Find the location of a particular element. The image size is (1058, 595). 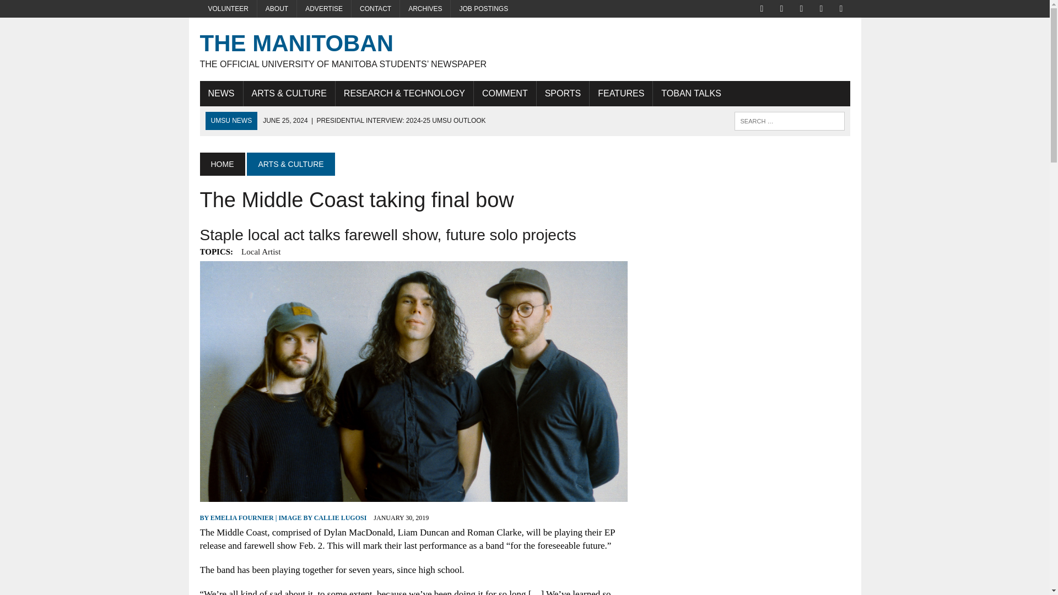

SPORTS is located at coordinates (563, 94).